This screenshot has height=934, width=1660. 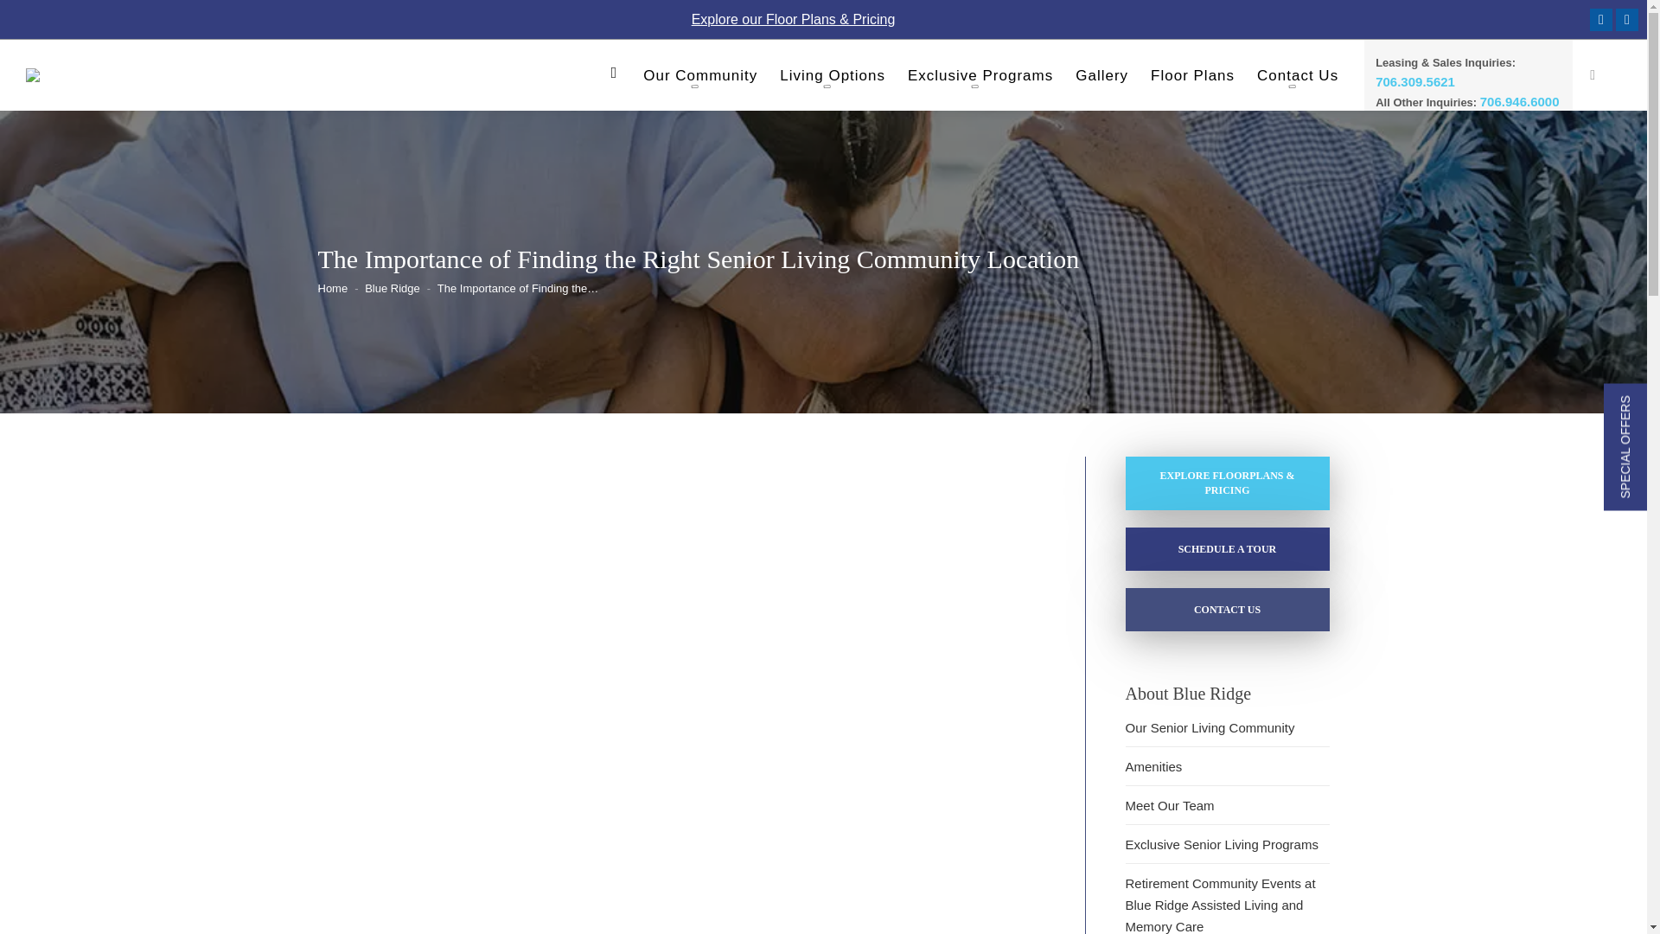 What do you see at coordinates (1601, 19) in the screenshot?
I see `Facebook page opens in new window` at bounding box center [1601, 19].